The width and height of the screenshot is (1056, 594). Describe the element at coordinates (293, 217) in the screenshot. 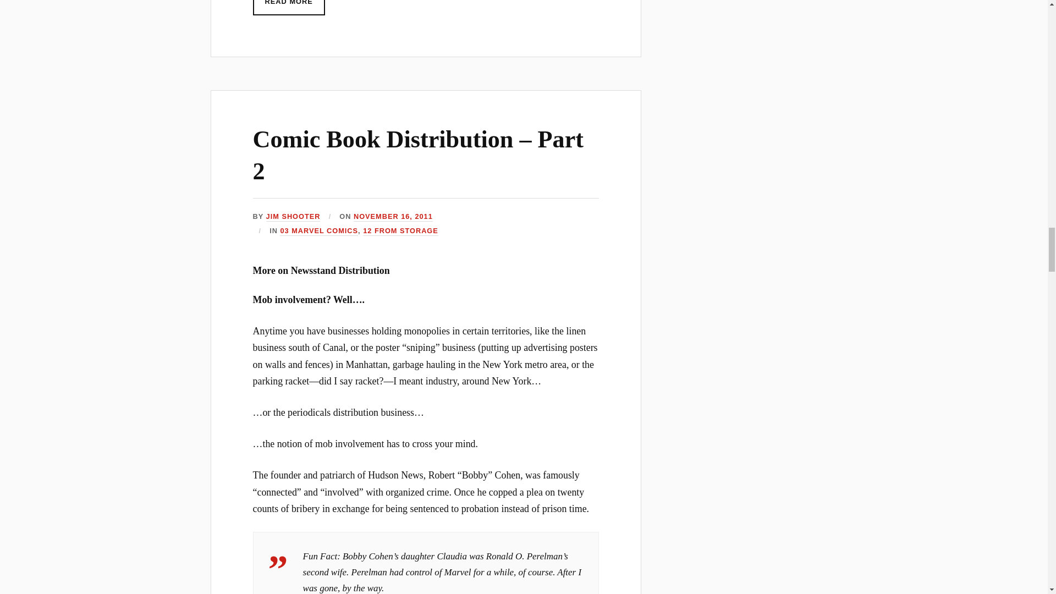

I see `Posts by Jim Shooter` at that location.